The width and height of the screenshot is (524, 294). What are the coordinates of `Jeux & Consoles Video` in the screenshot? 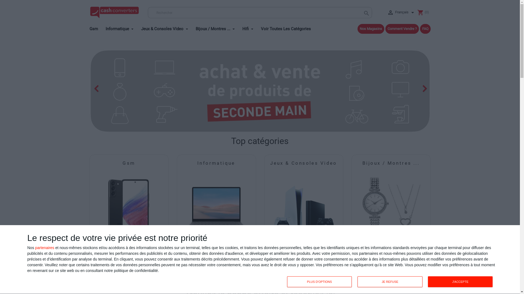 It's located at (168, 28).